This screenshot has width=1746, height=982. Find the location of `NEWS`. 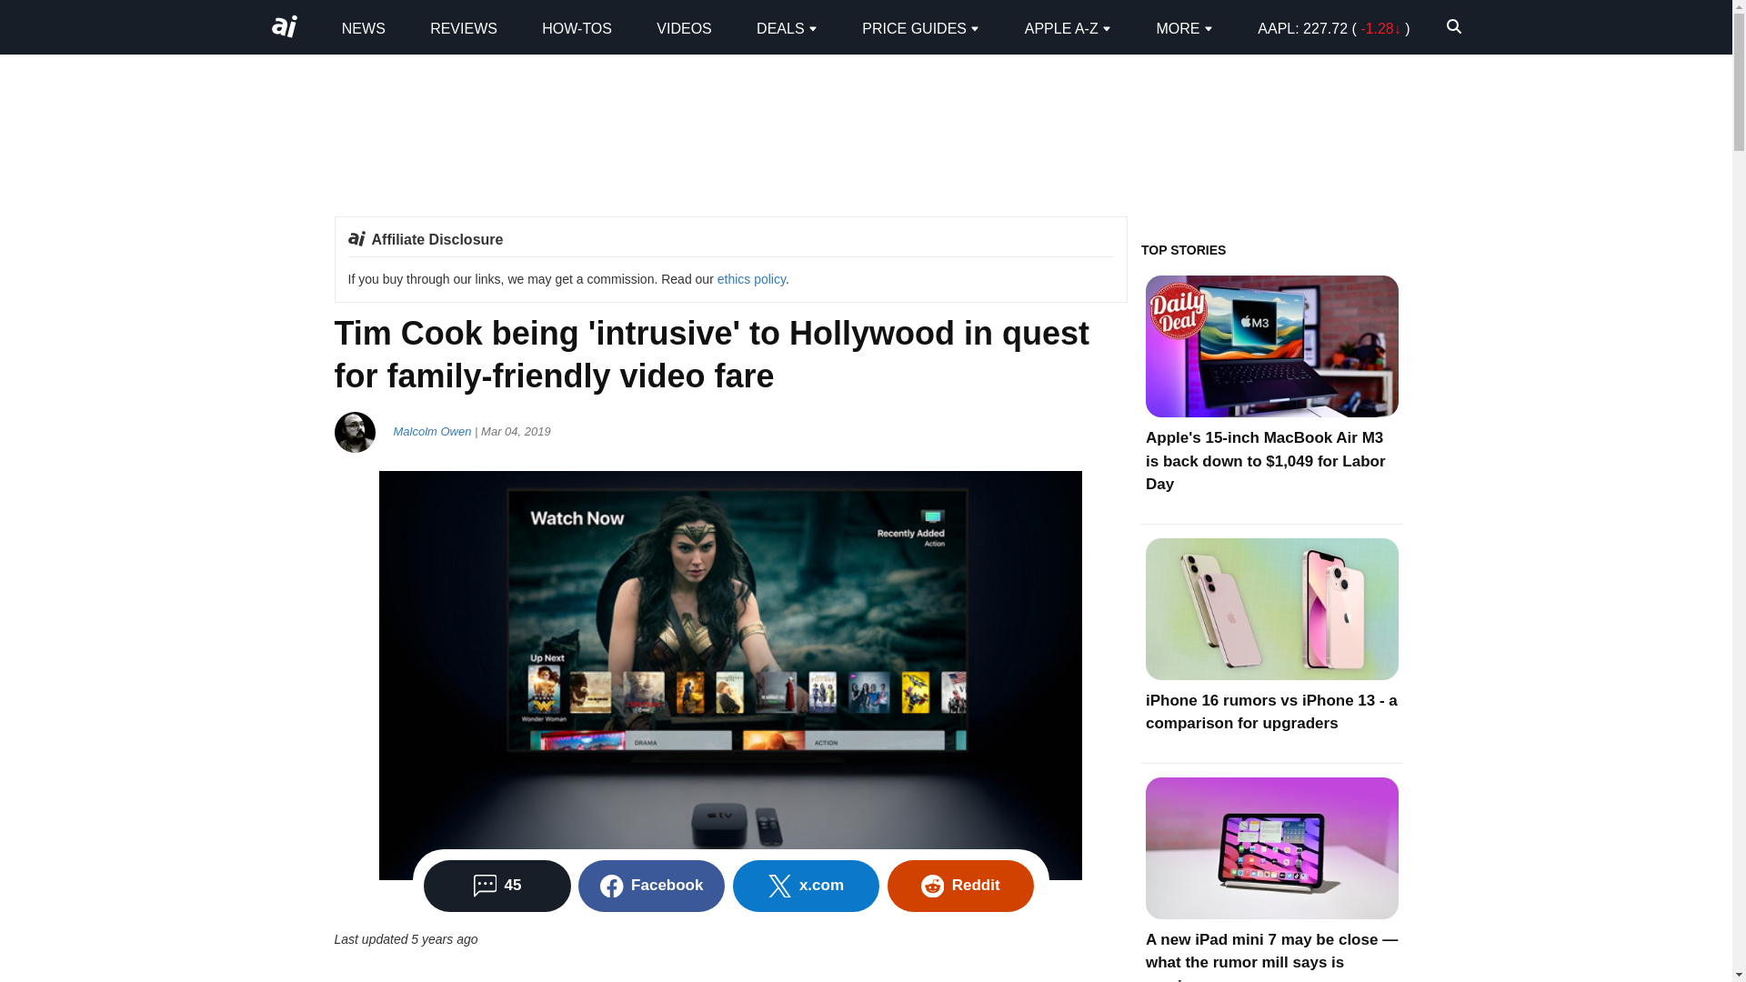

NEWS is located at coordinates (364, 27).